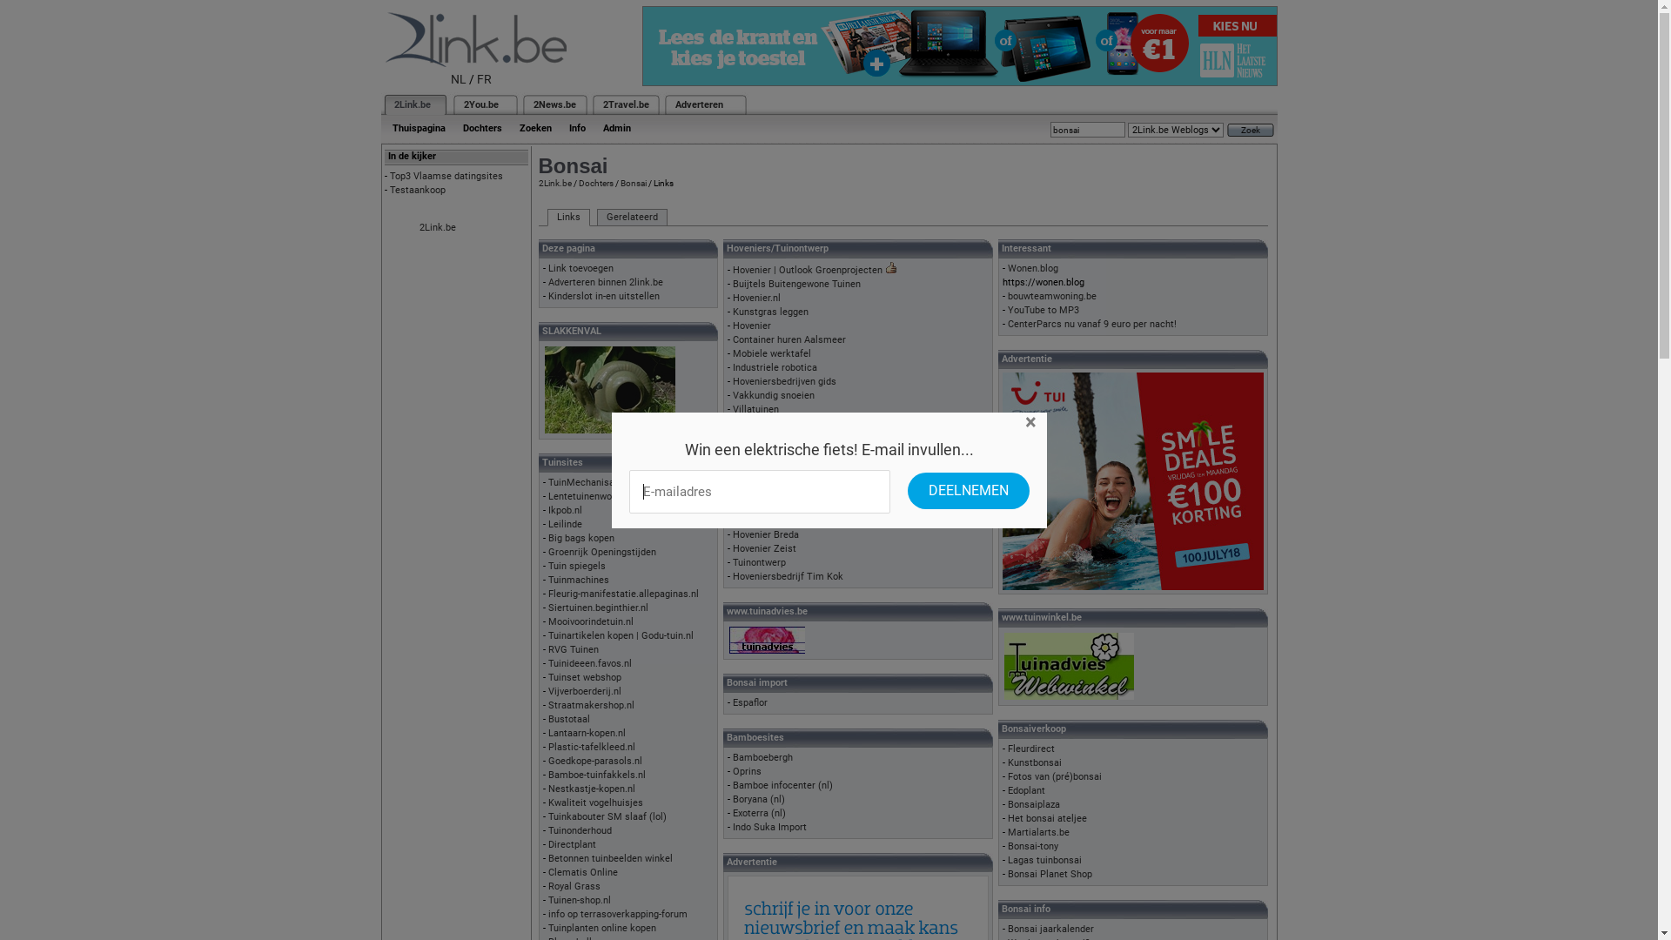  Describe the element at coordinates (595, 802) in the screenshot. I see `Kwaliteit vogelhuisjes` at that location.